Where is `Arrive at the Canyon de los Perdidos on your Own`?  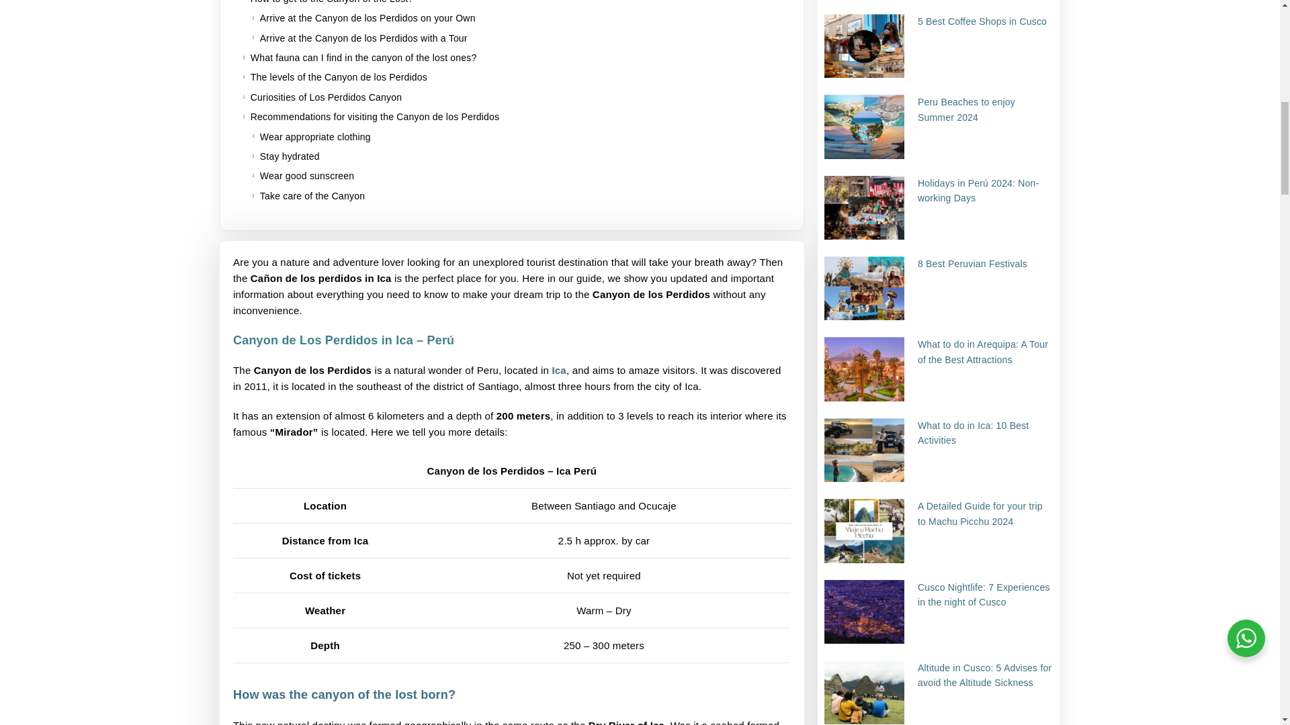 Arrive at the Canyon de los Perdidos on your Own is located at coordinates (368, 17).